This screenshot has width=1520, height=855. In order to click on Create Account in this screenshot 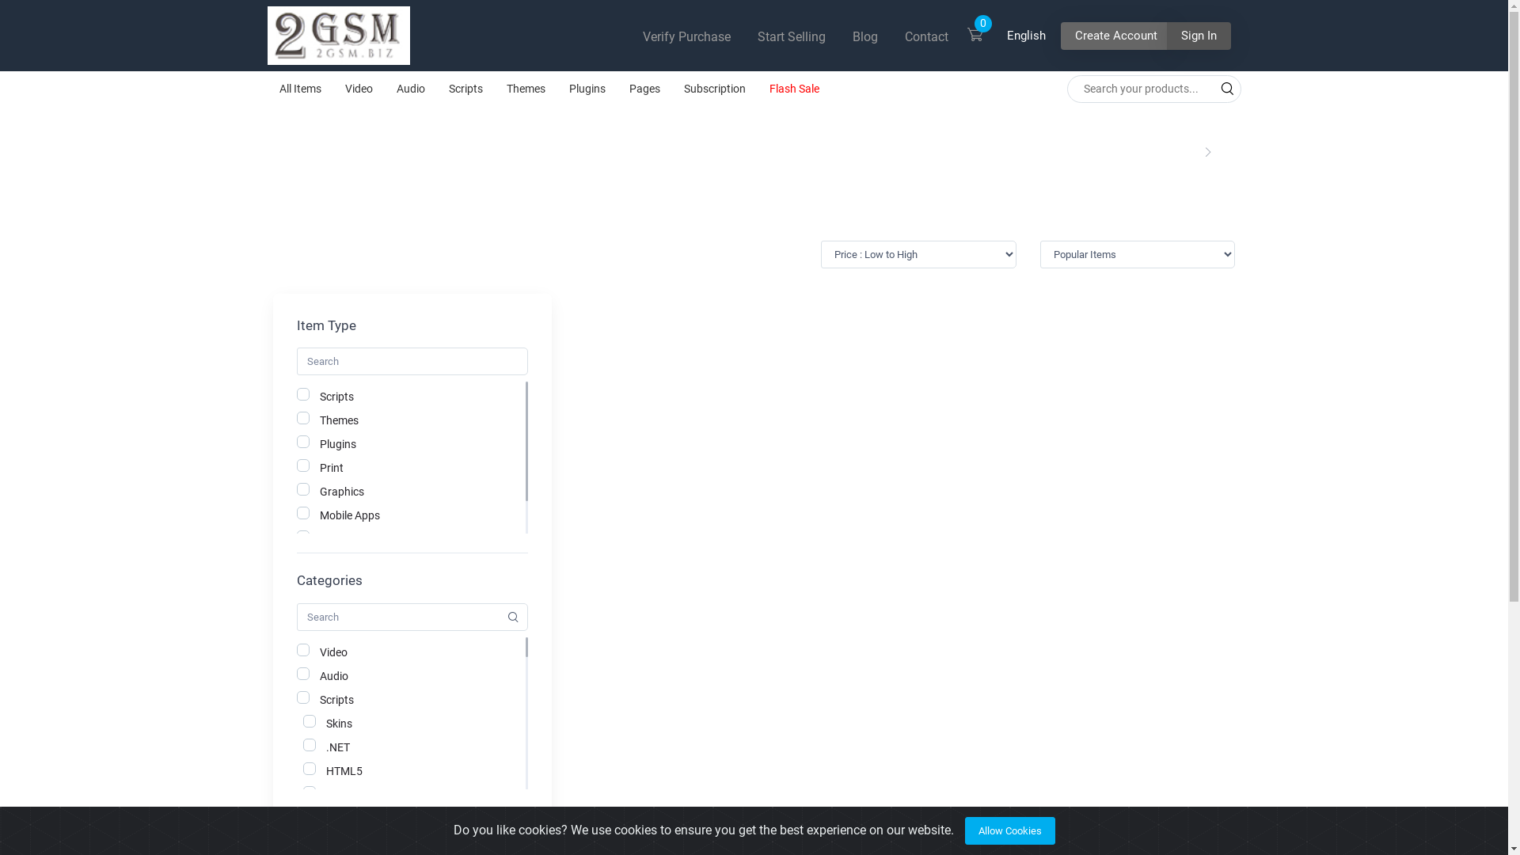, I will do `click(1116, 36)`.